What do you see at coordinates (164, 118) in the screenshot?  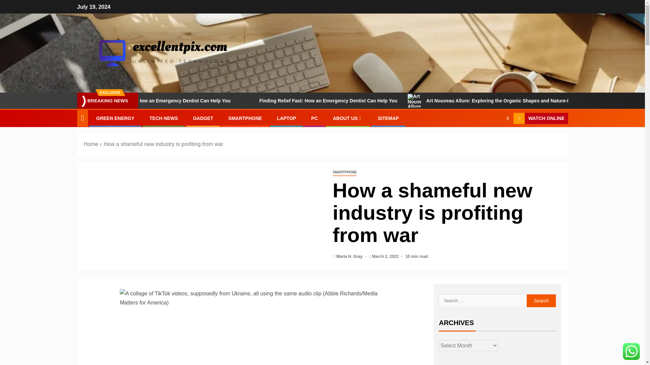 I see `TECH NEWS` at bounding box center [164, 118].